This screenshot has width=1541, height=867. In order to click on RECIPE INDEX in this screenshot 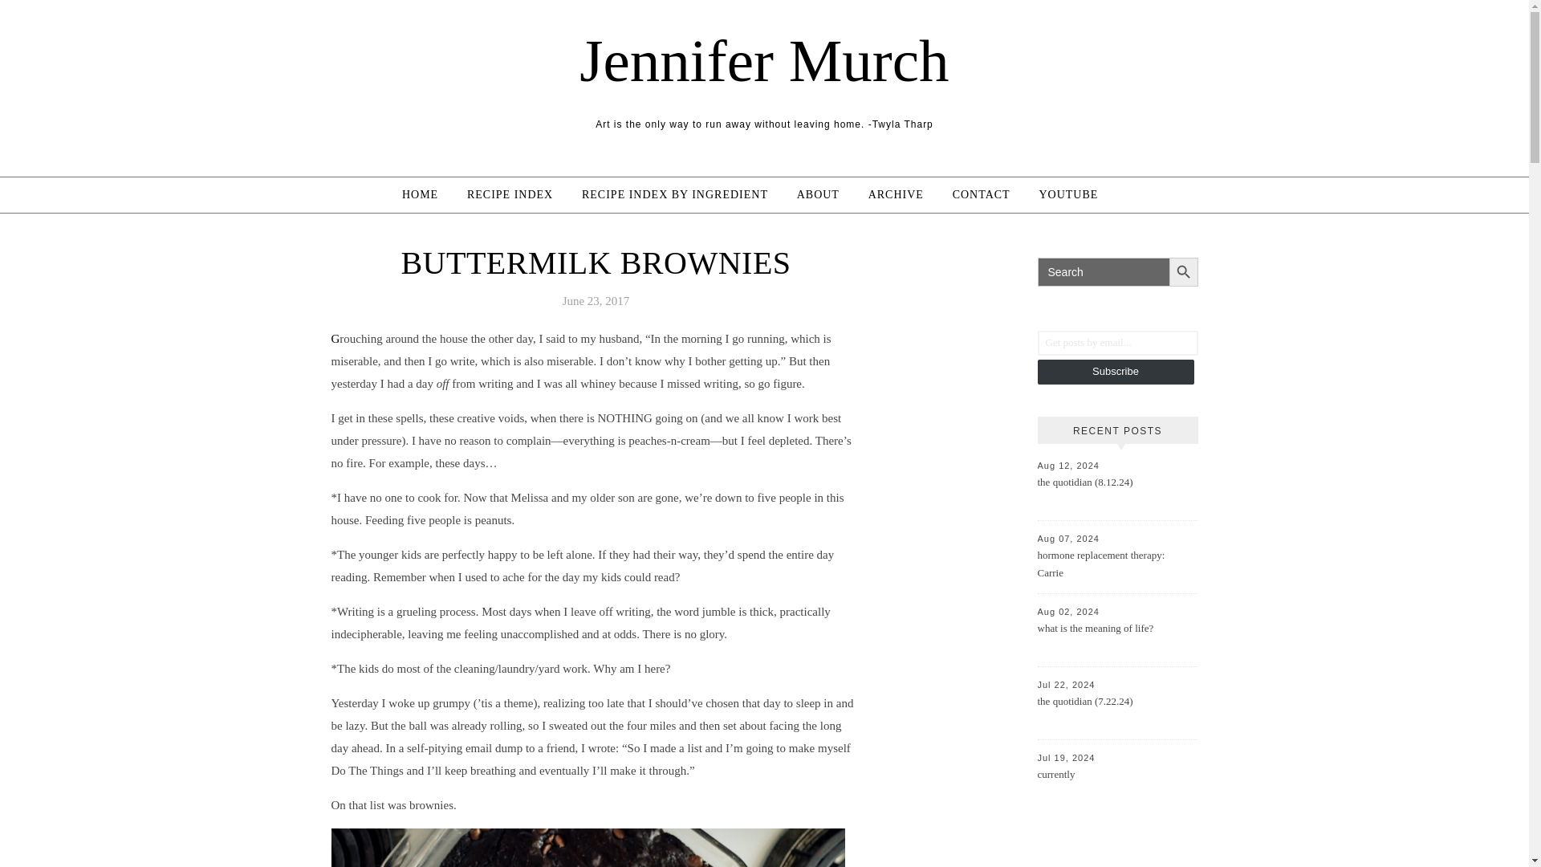, I will do `click(510, 194)`.